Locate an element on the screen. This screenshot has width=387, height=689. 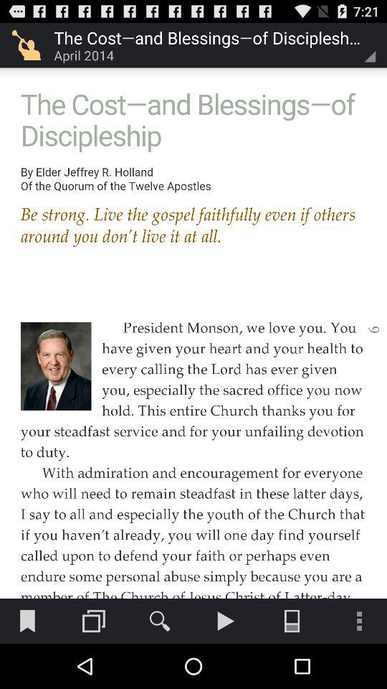
for addvertisement is located at coordinates (193, 299).